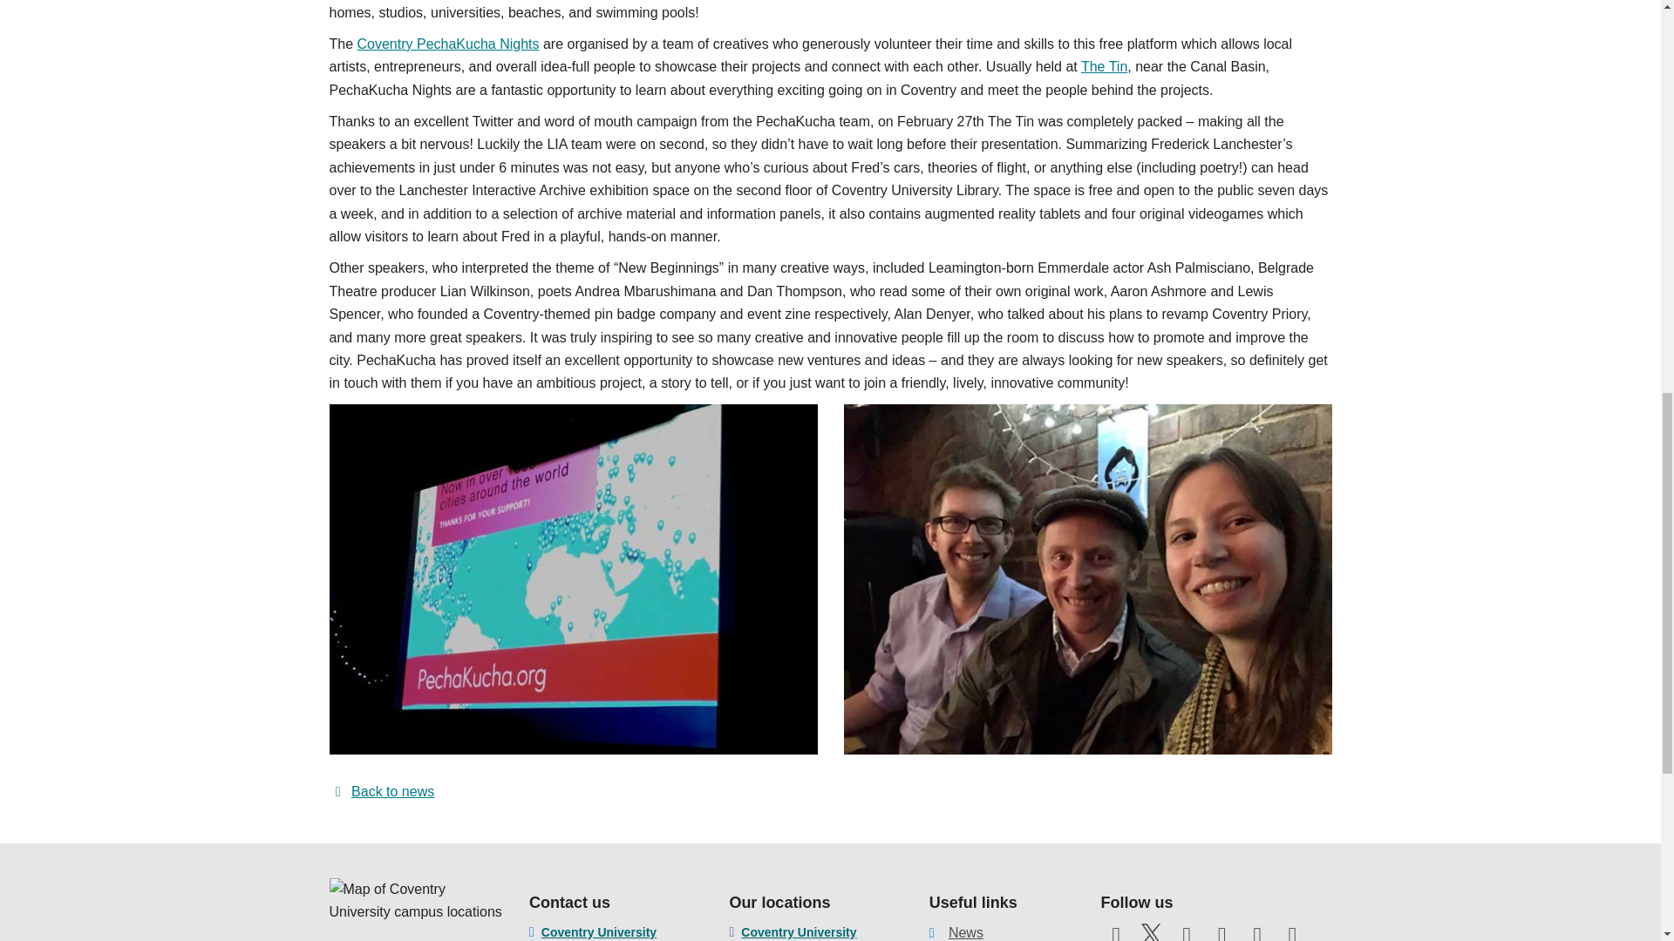  Describe the element at coordinates (1292, 932) in the screenshot. I see `Add us on Snapchat` at that location.